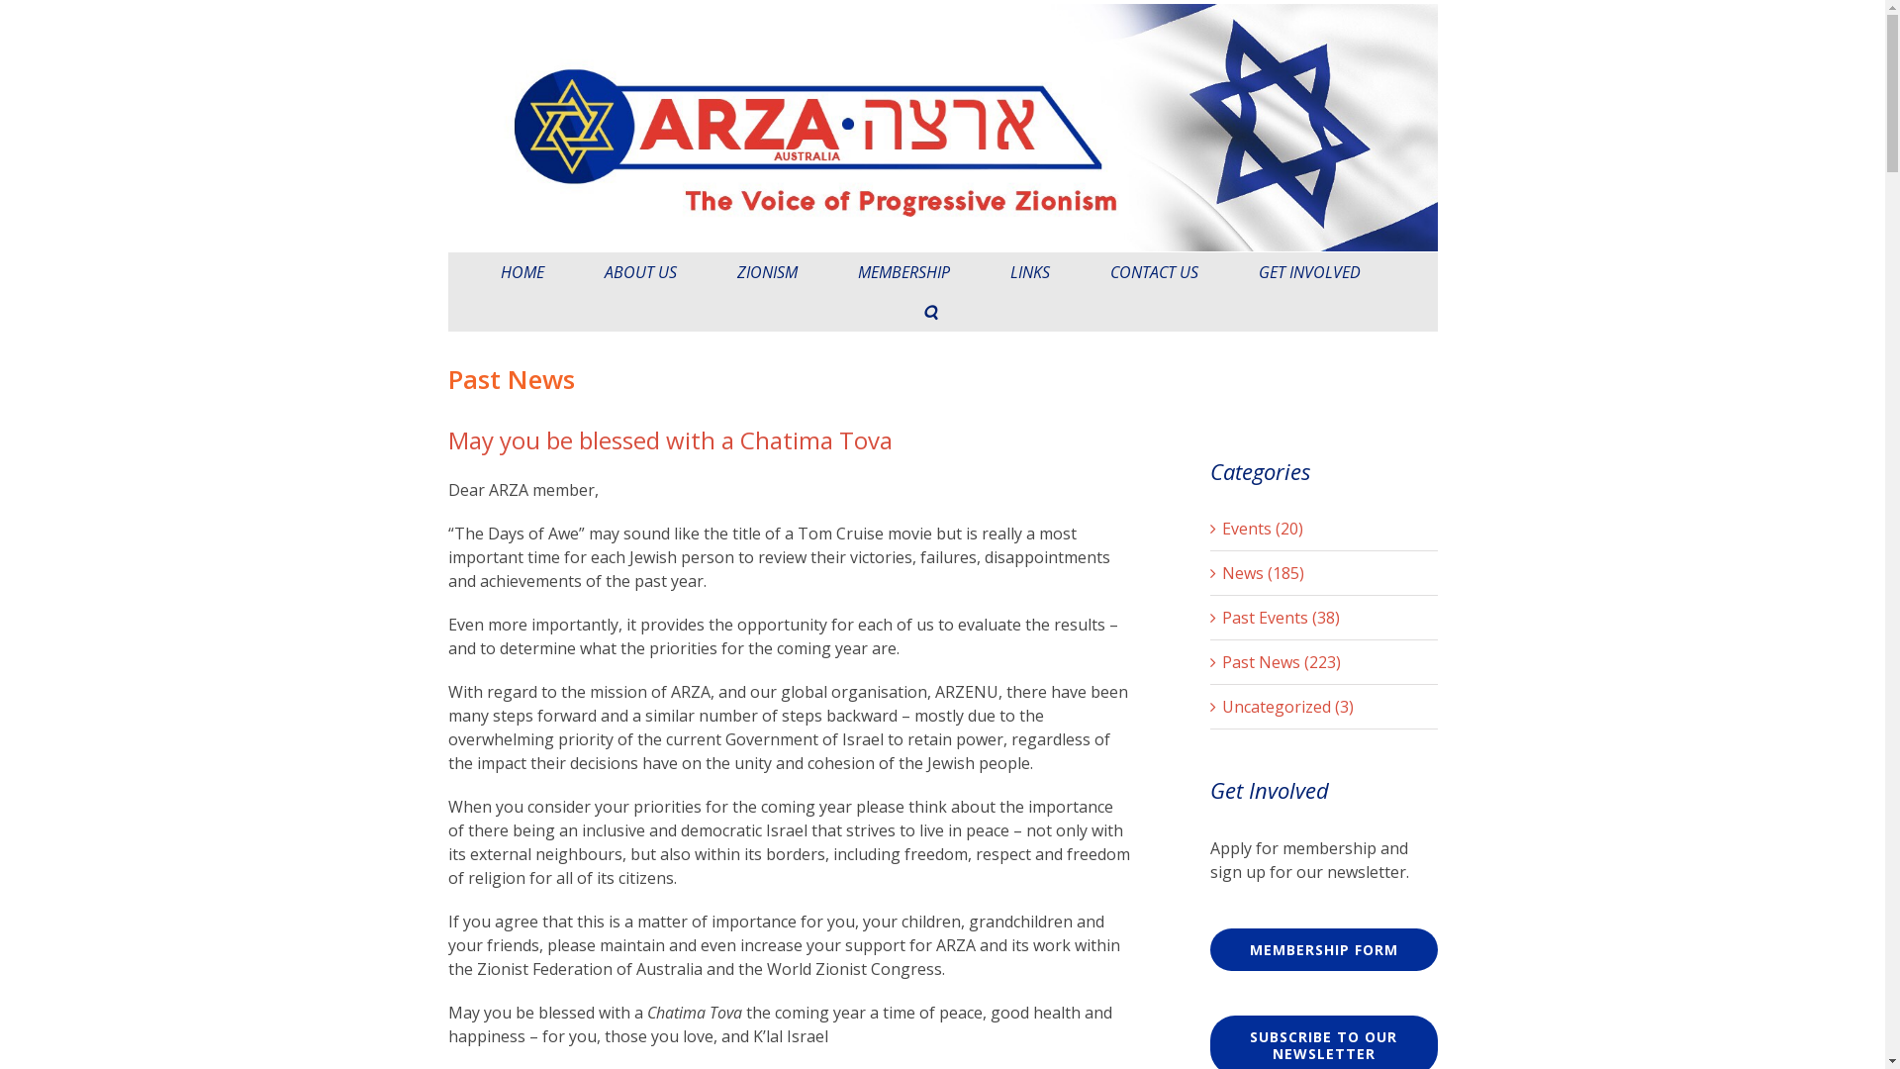 The image size is (1900, 1069). Describe the element at coordinates (1324, 662) in the screenshot. I see `Past News (223)` at that location.